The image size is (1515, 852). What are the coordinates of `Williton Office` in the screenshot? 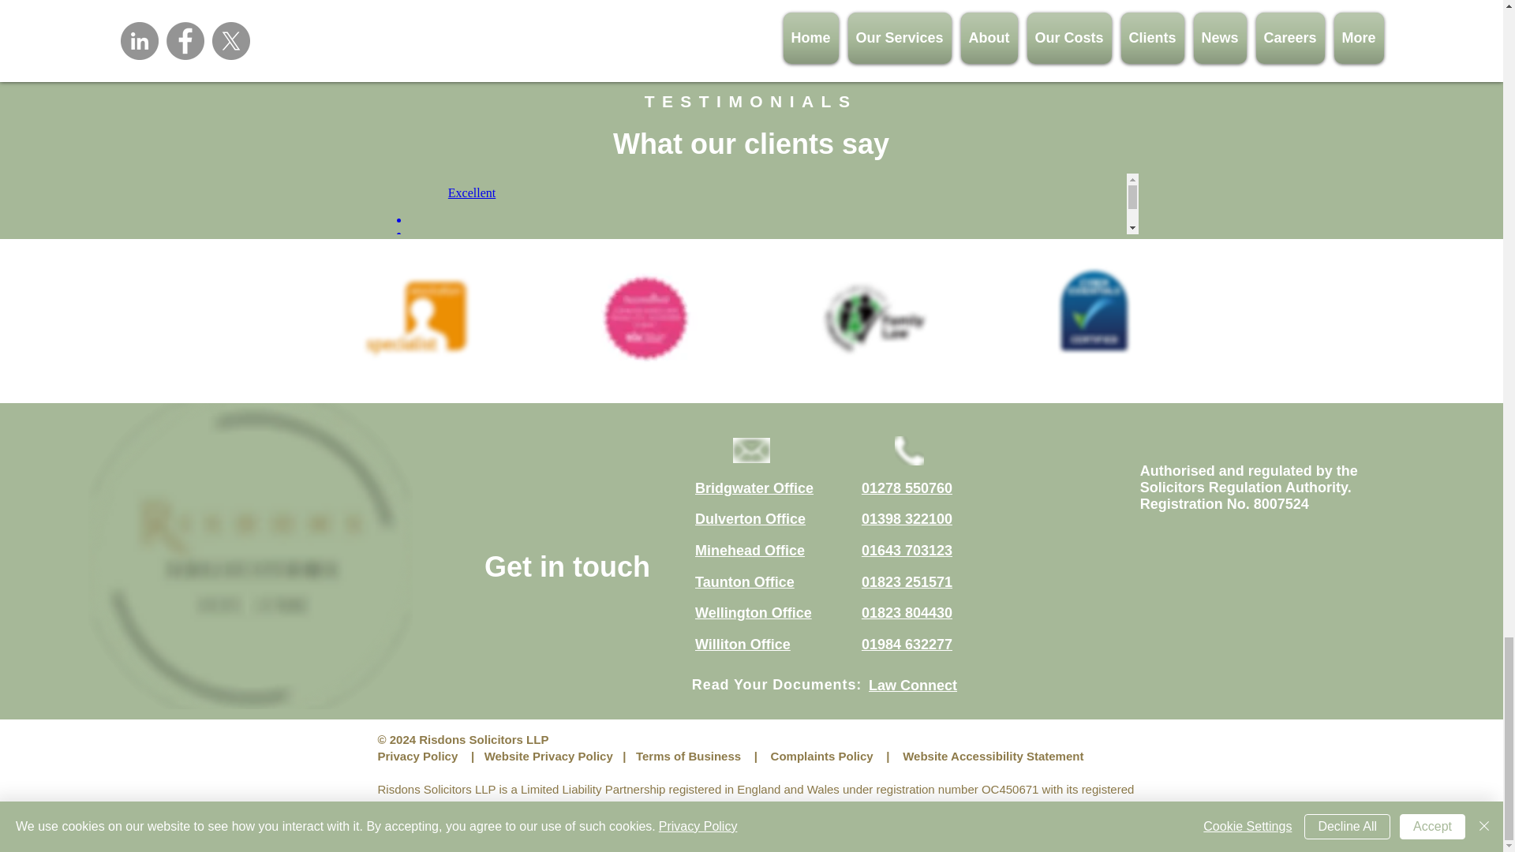 It's located at (743, 644).